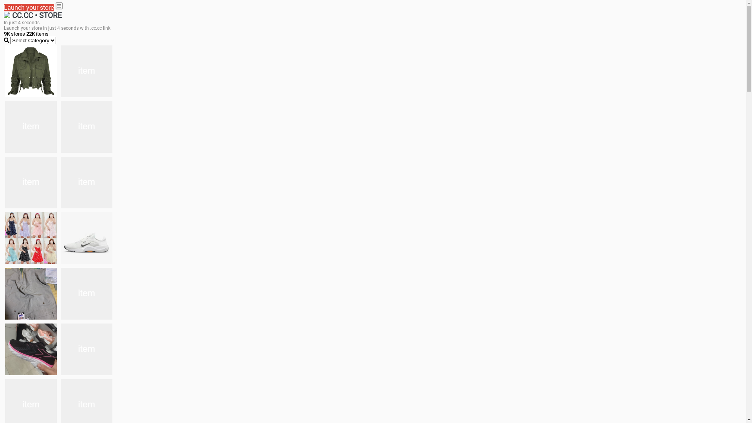 The image size is (752, 423). What do you see at coordinates (87, 238) in the screenshot?
I see `Shoes` at bounding box center [87, 238].